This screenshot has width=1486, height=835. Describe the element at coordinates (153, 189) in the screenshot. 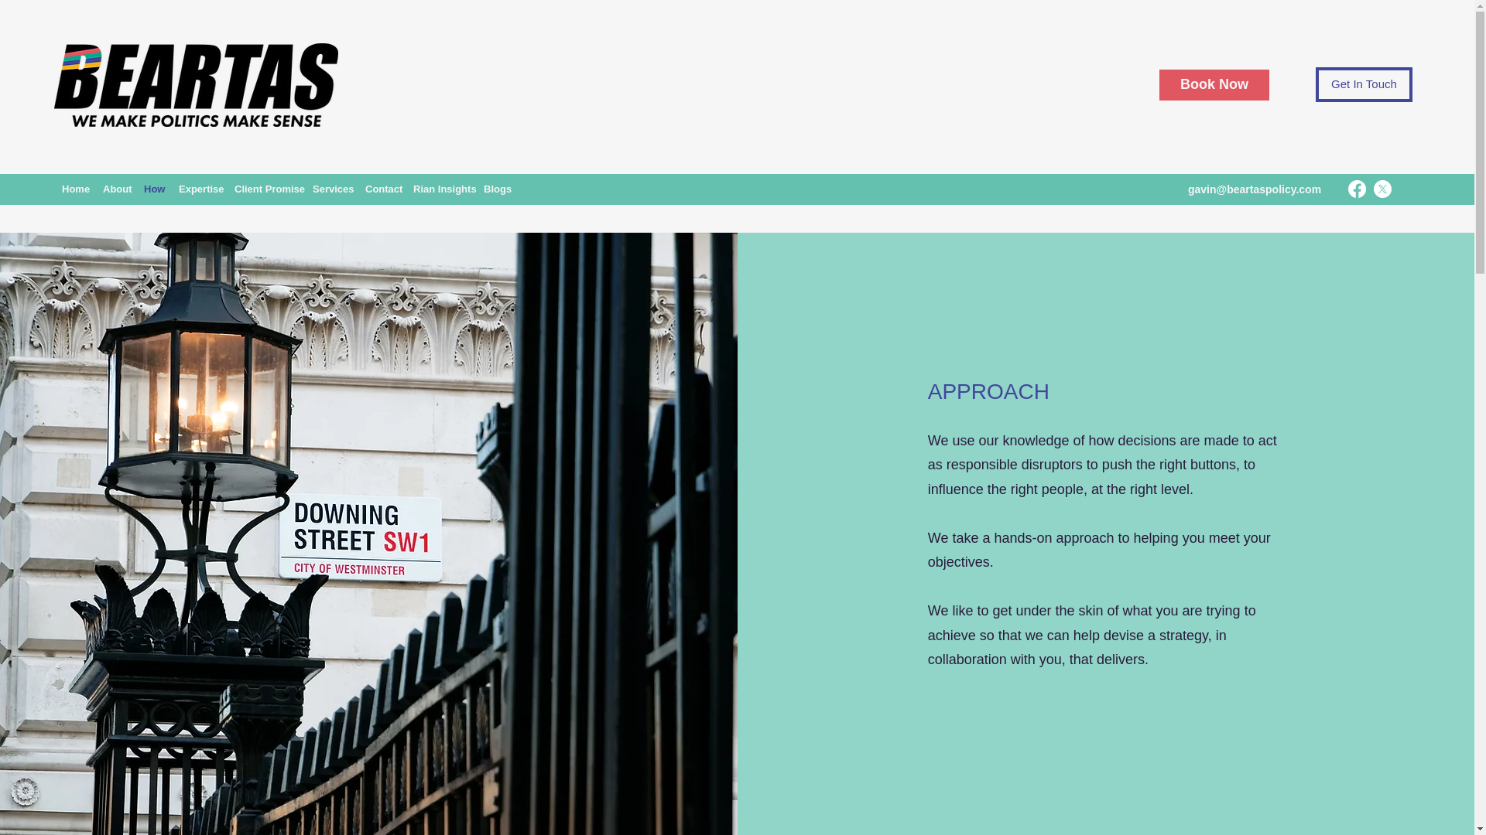

I see `How` at that location.